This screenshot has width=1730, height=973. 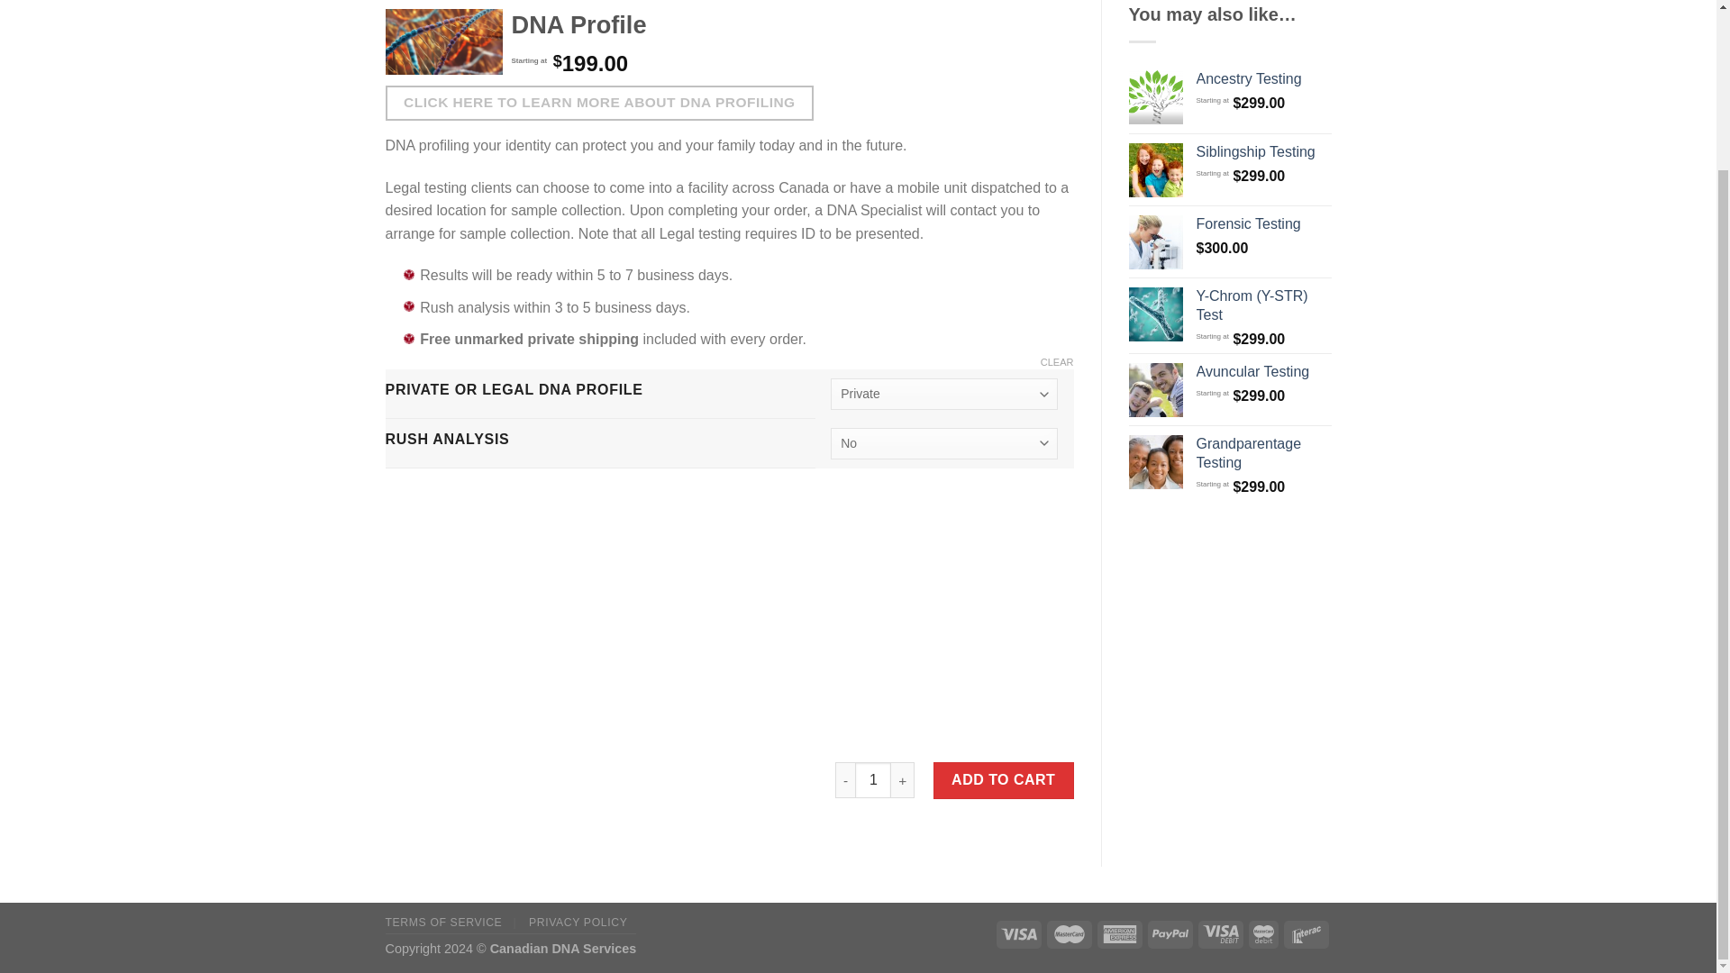 What do you see at coordinates (1264, 152) in the screenshot?
I see `Siblingship Testing` at bounding box center [1264, 152].